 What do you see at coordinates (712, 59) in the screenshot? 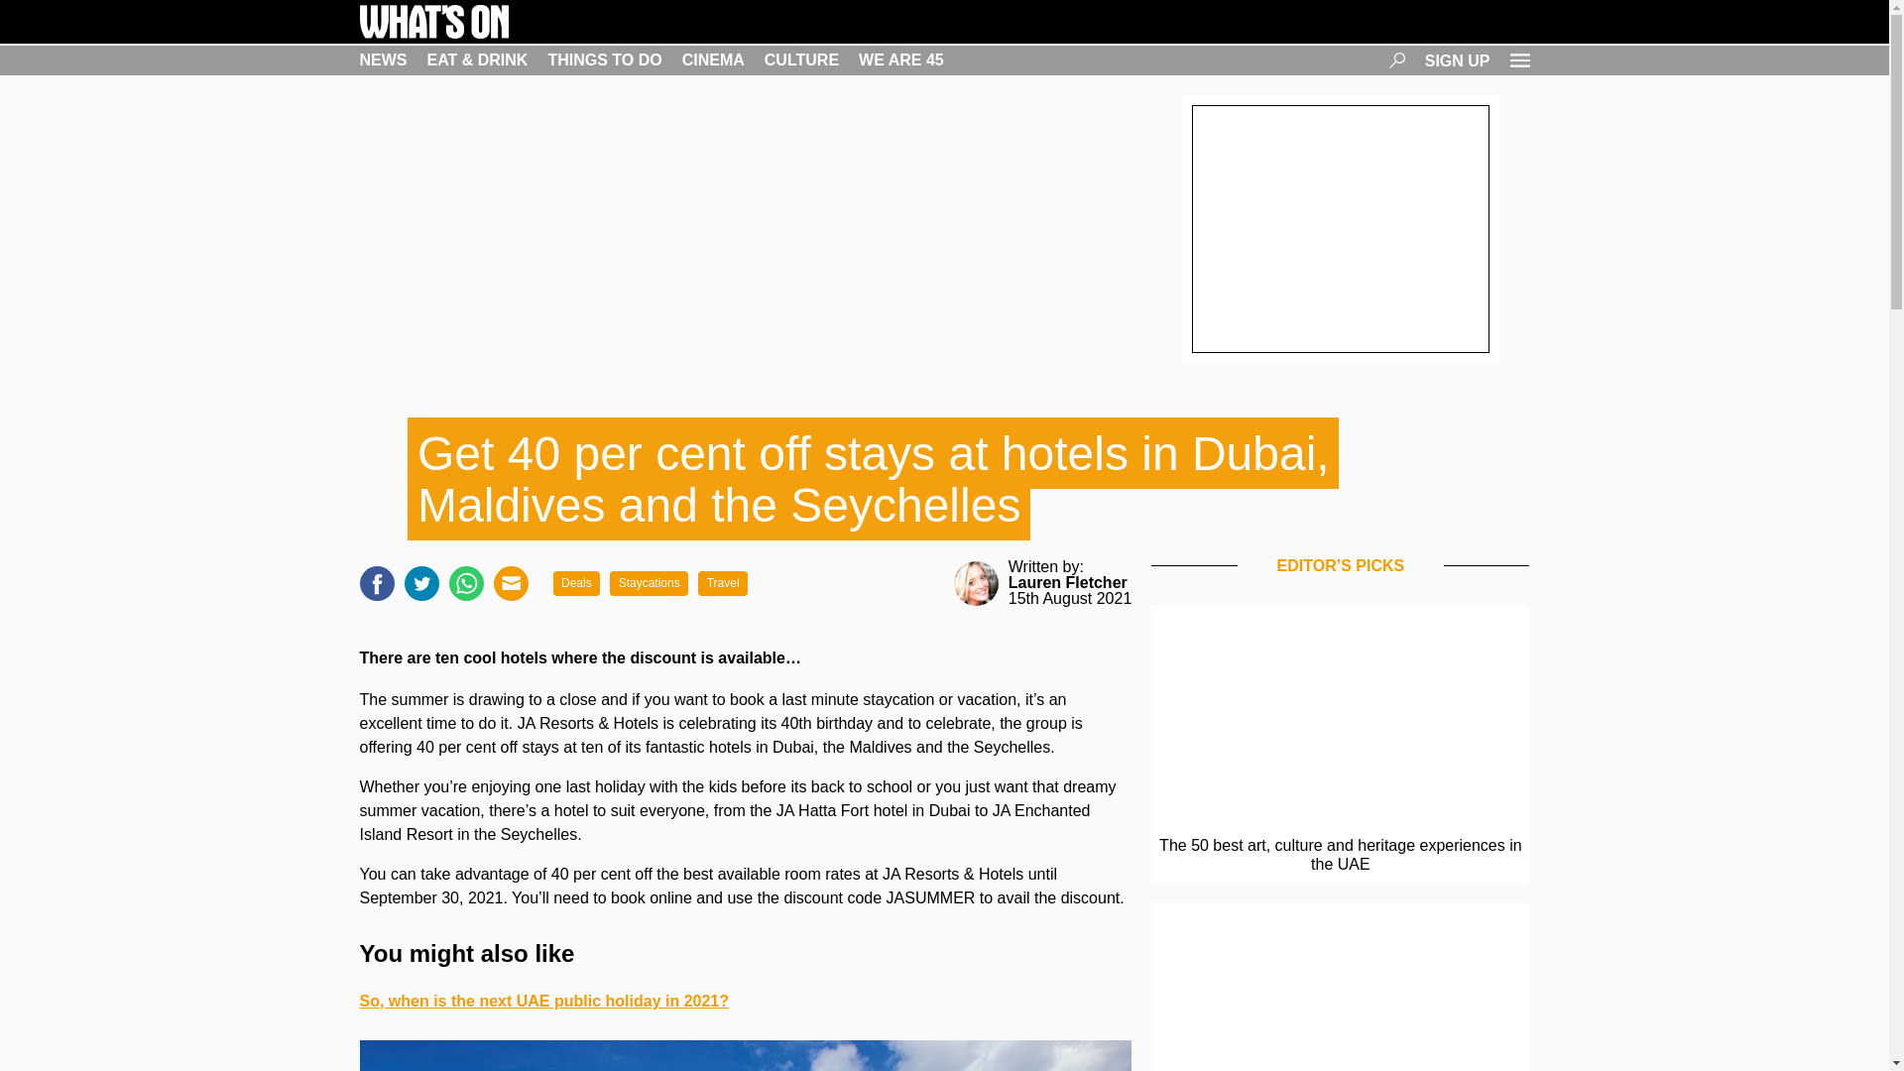
I see `CINEMA` at bounding box center [712, 59].